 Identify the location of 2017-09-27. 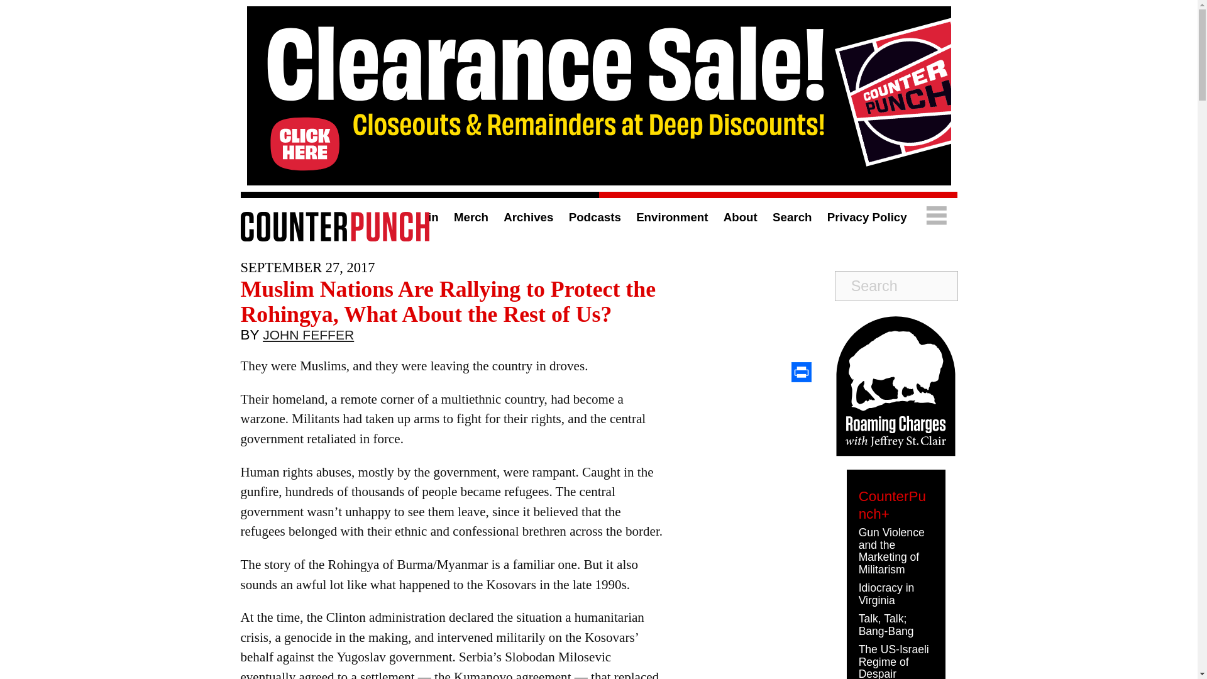
(307, 267).